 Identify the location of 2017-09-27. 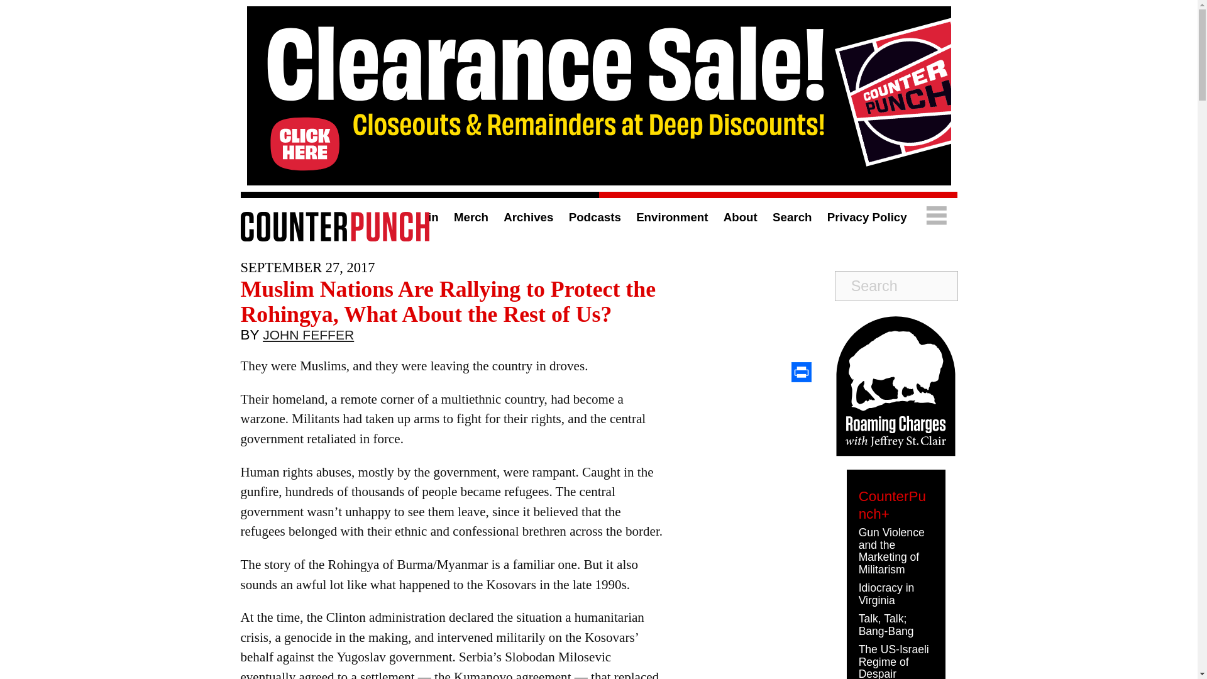
(307, 267).